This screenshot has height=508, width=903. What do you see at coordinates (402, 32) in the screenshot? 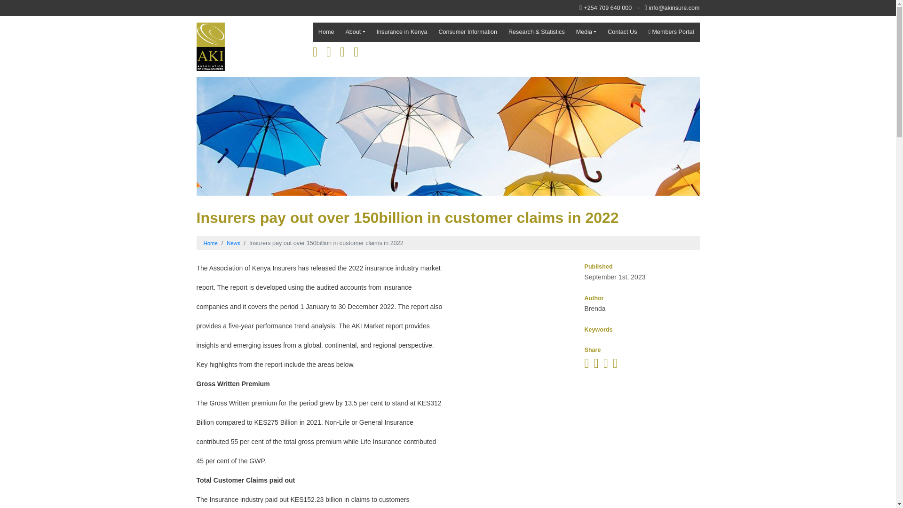
I see `Insurance in Kenya` at bounding box center [402, 32].